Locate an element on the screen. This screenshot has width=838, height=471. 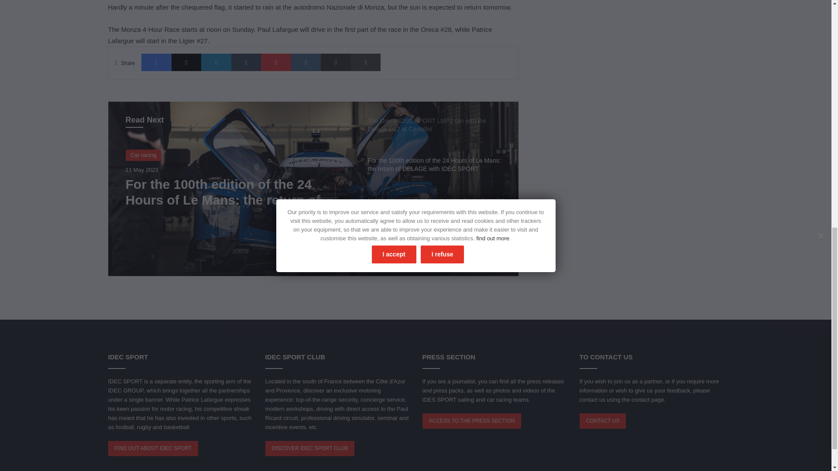
Share via Email is located at coordinates (336, 62).